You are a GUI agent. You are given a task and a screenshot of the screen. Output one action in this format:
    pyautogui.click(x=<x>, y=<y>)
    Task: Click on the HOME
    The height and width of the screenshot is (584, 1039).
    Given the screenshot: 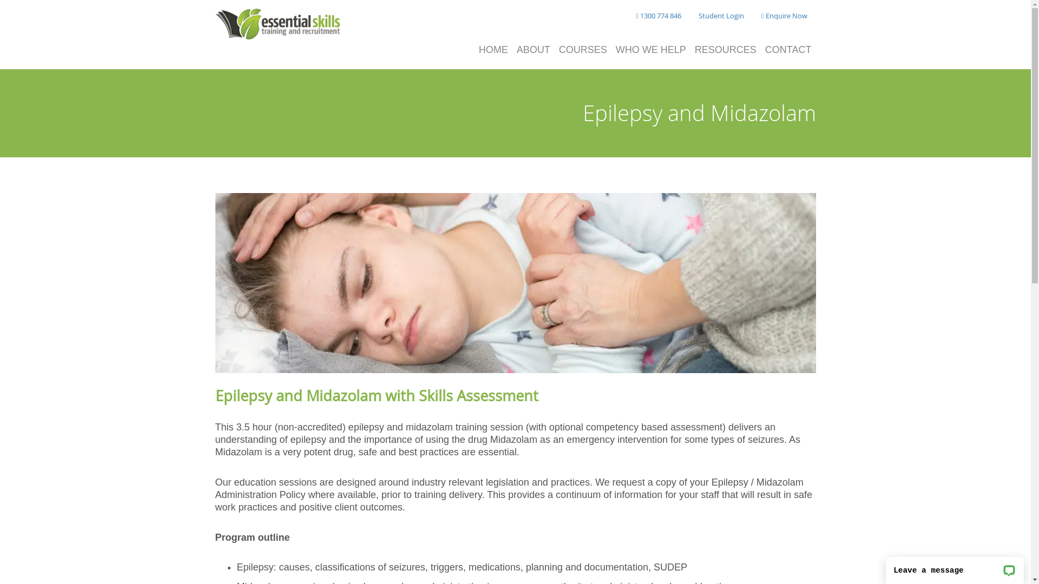 What is the action you would take?
    pyautogui.click(x=494, y=50)
    